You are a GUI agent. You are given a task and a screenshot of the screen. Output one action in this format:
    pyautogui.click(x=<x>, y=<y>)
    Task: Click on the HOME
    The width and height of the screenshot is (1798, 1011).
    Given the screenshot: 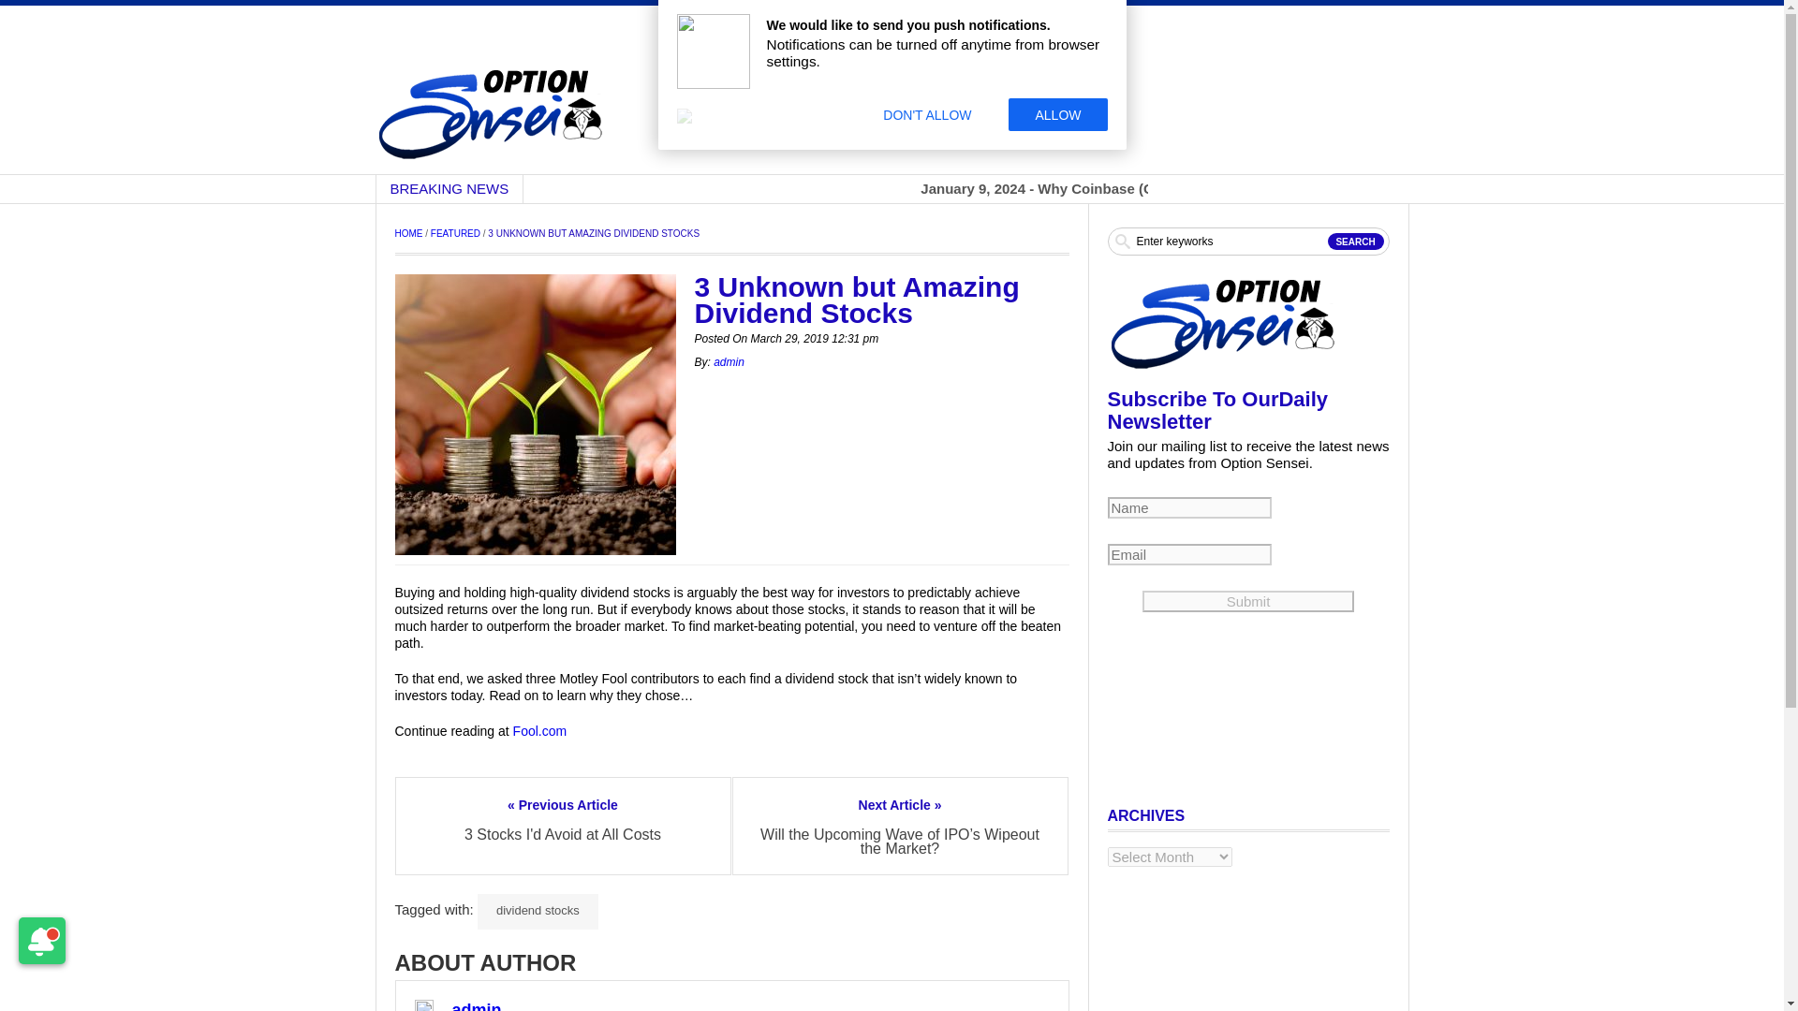 What is the action you would take?
    pyautogui.click(x=408, y=233)
    